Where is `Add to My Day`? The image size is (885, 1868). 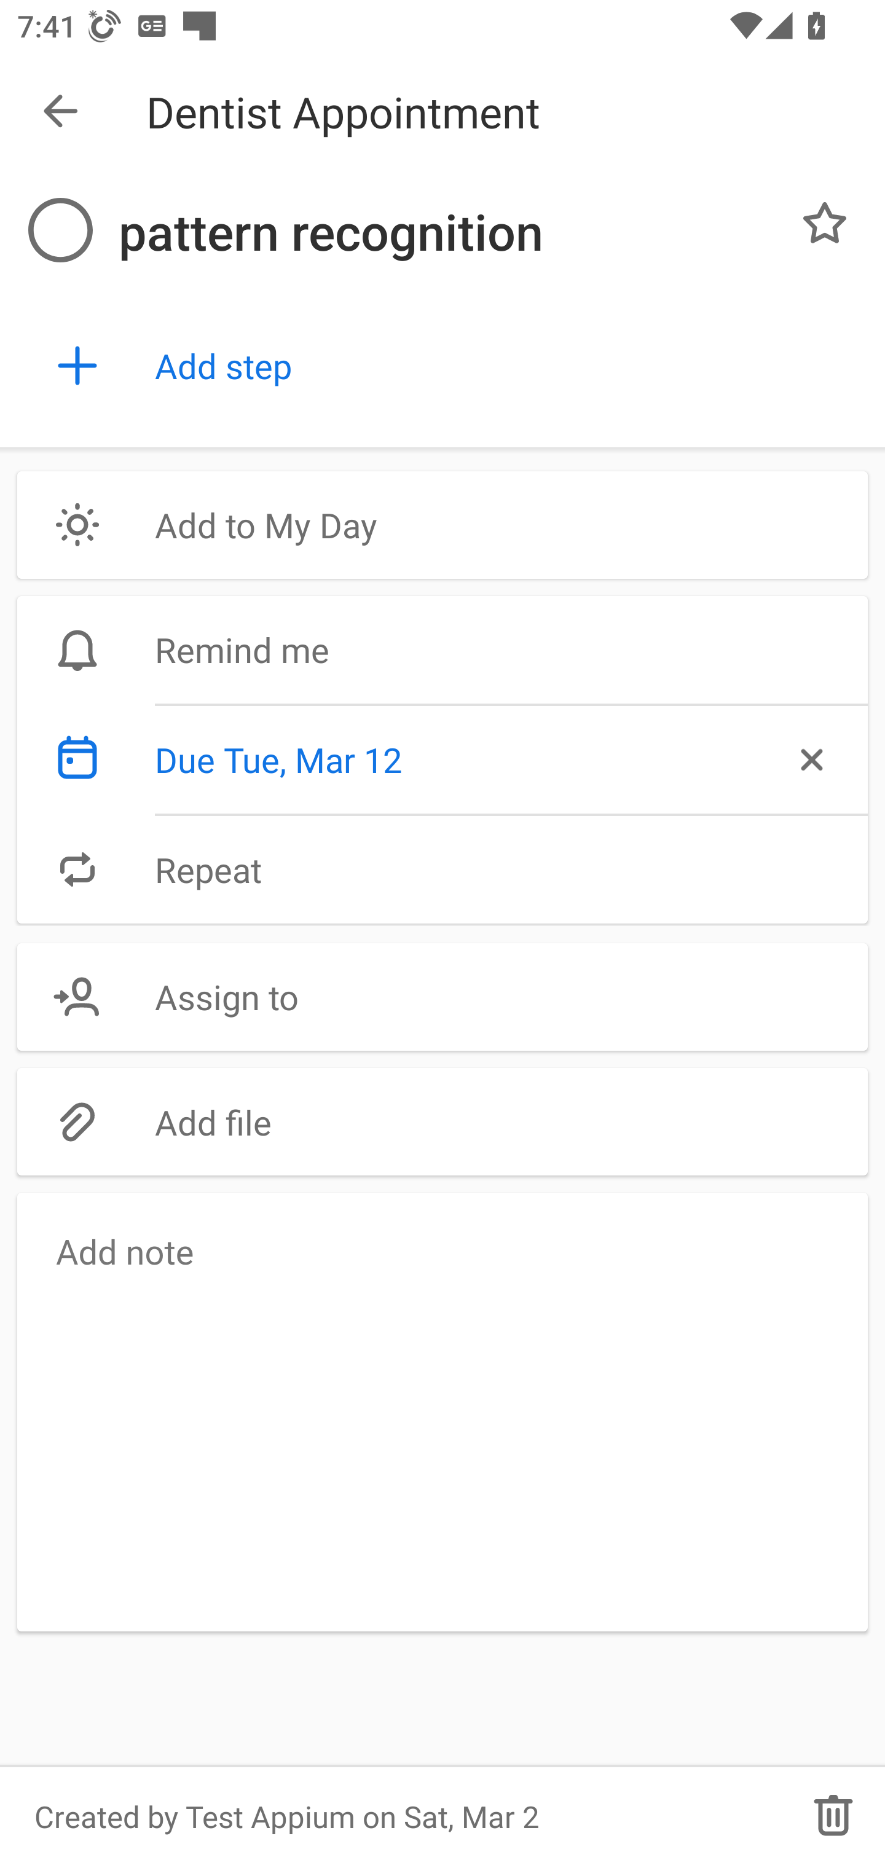 Add to My Day is located at coordinates (442, 525).